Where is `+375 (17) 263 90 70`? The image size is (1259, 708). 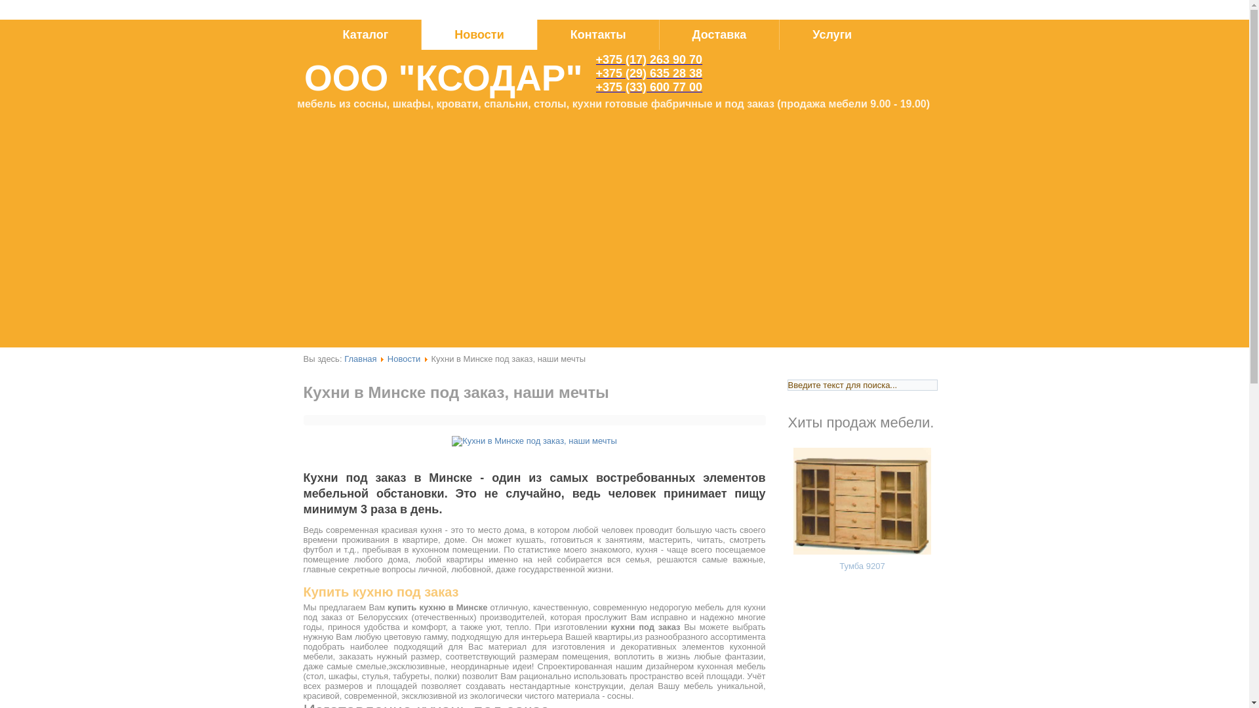
+375 (17) 263 90 70 is located at coordinates (649, 60).